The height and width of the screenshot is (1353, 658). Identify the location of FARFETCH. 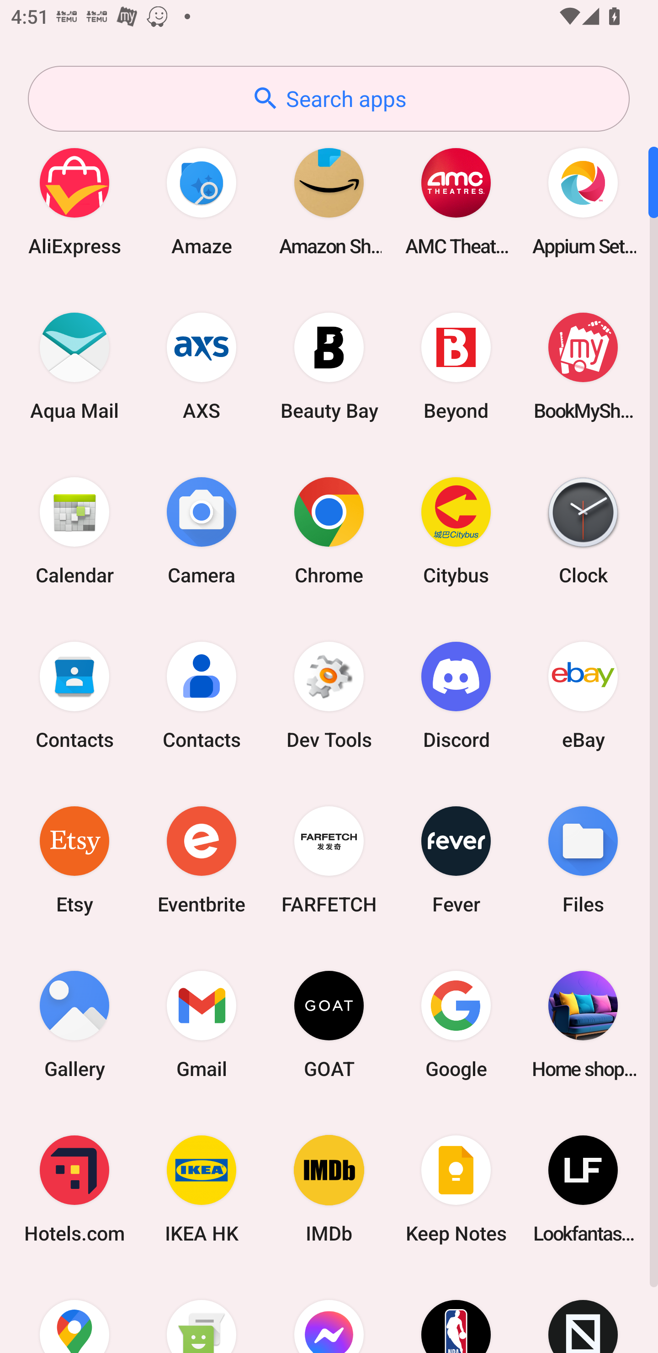
(329, 859).